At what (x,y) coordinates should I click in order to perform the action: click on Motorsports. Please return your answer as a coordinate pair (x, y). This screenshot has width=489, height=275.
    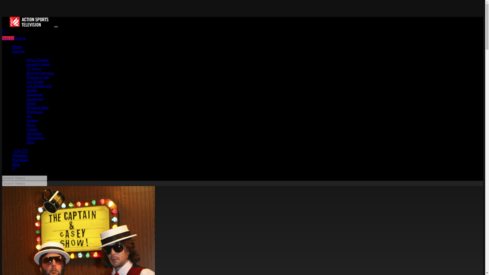
    Looking at the image, I should click on (35, 137).